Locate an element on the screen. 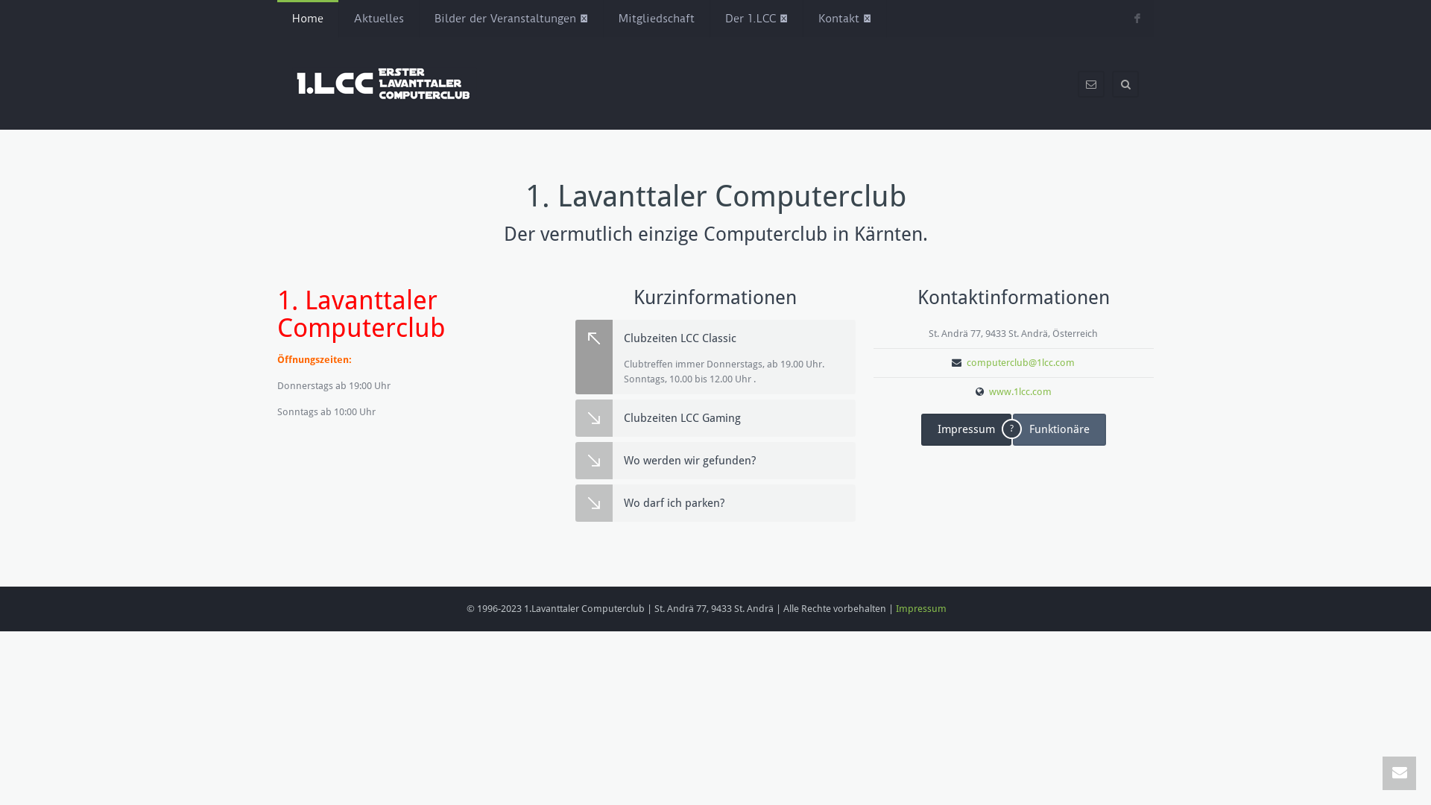 This screenshot has height=805, width=1431. Mitgliedschaft is located at coordinates (657, 19).